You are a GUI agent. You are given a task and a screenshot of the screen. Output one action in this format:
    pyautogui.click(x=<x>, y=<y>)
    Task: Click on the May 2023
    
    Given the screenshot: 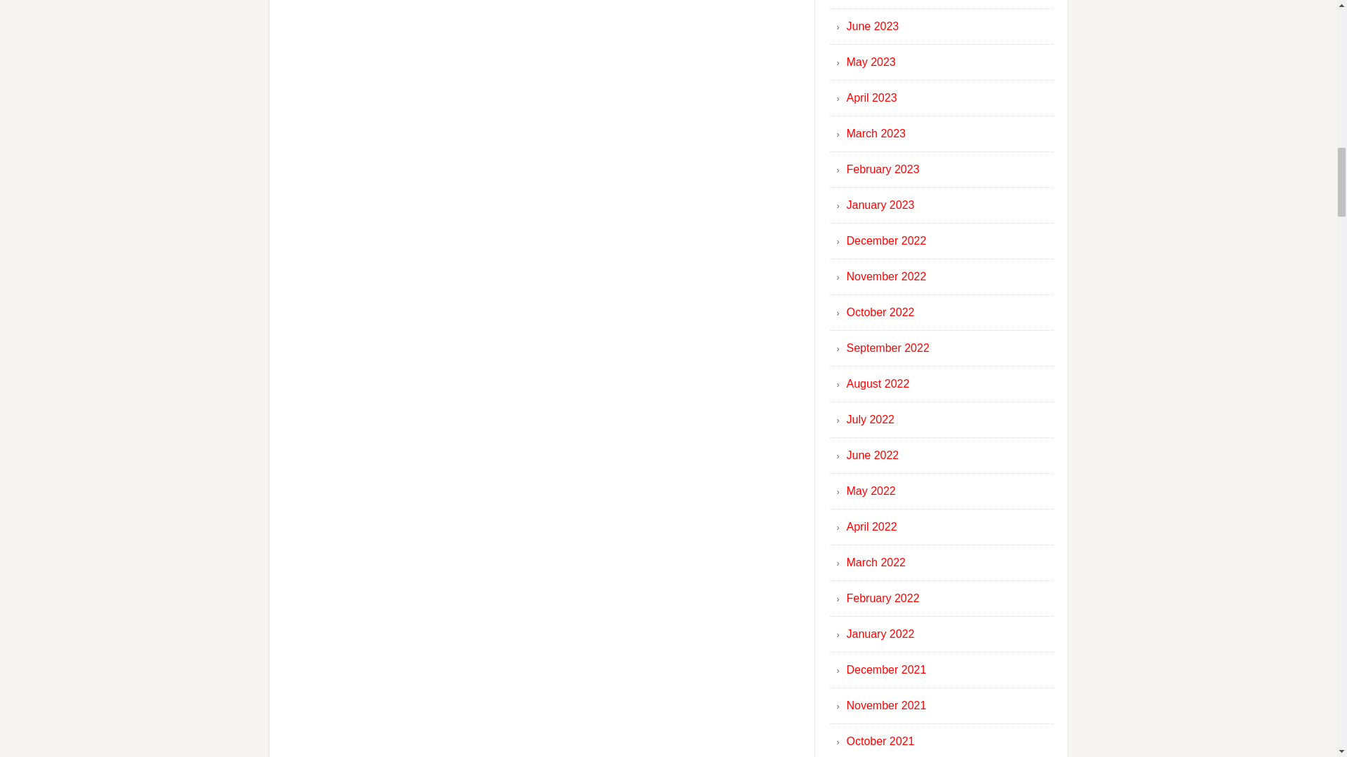 What is the action you would take?
    pyautogui.click(x=870, y=62)
    